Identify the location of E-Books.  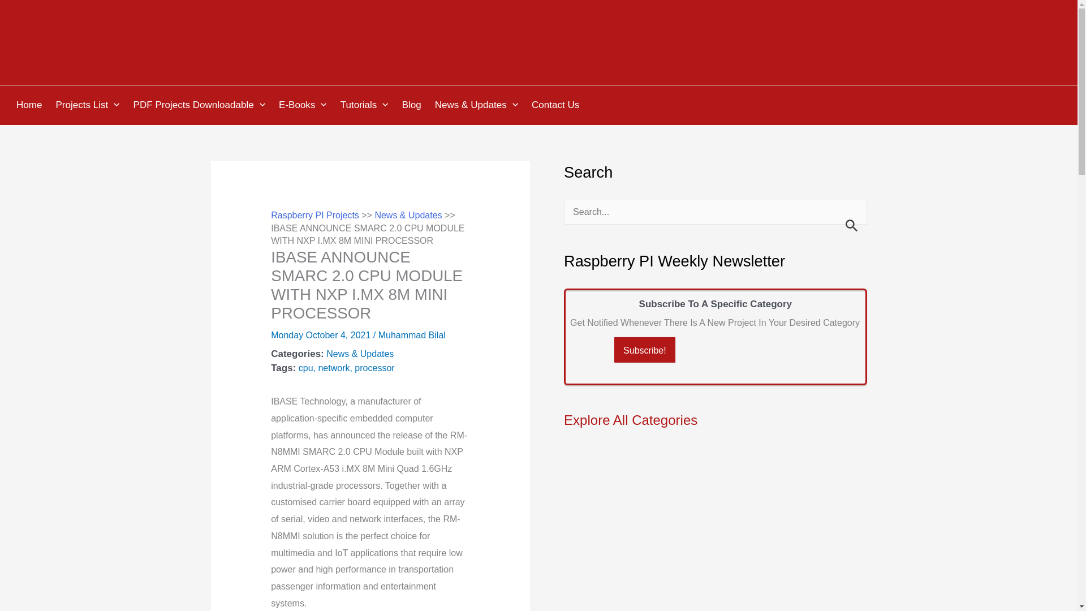
(304, 105).